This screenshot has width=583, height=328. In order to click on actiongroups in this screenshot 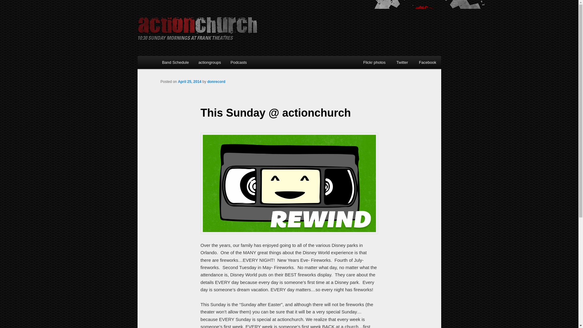, I will do `click(210, 62)`.